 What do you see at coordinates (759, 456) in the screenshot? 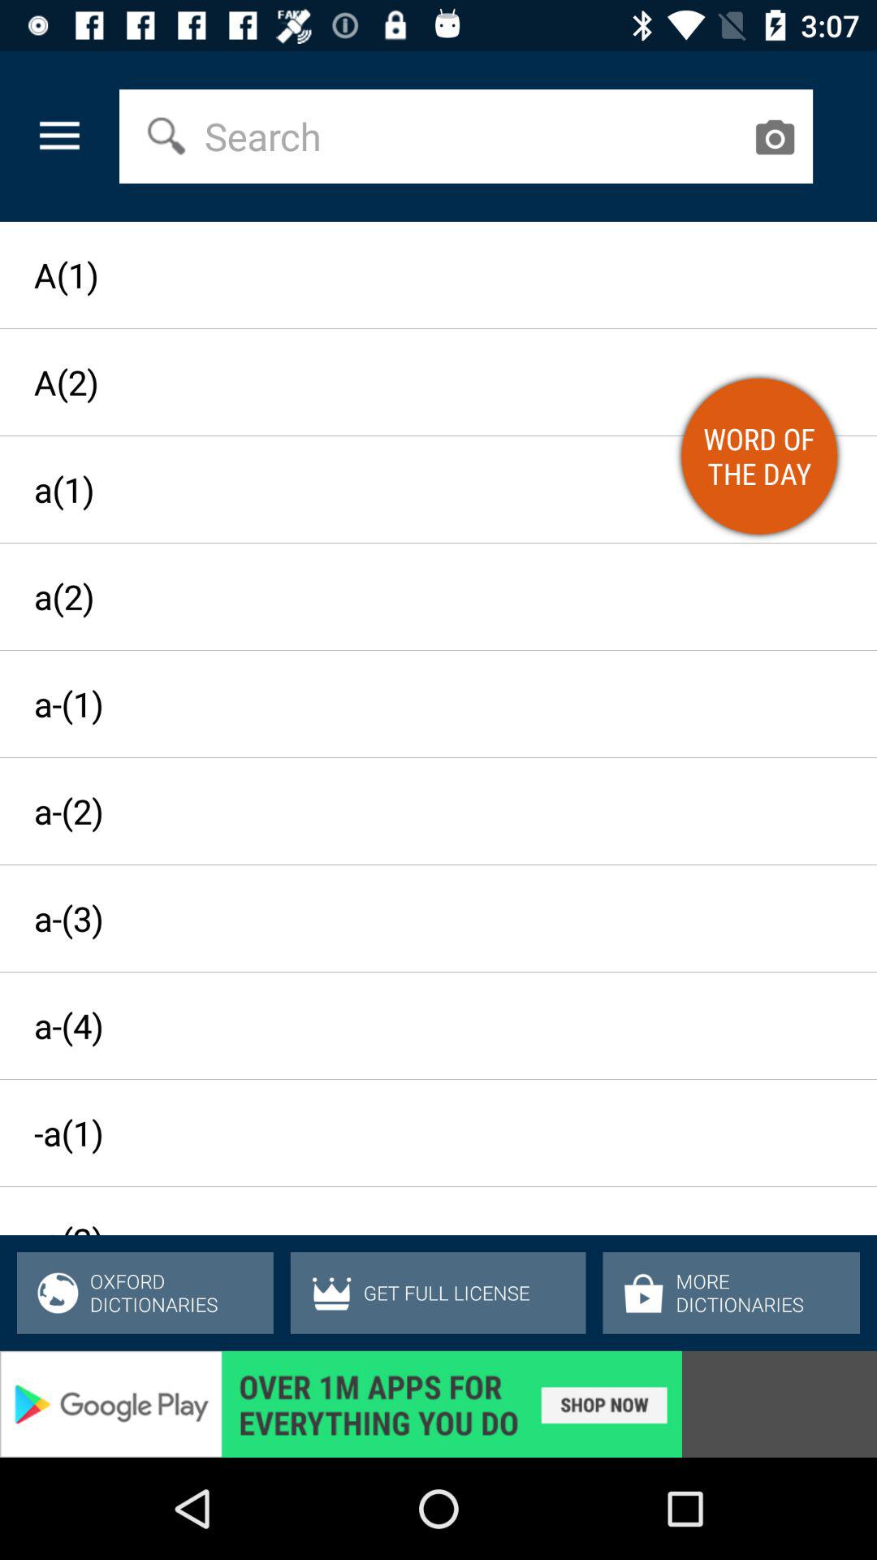
I see `click on orange color button on web page` at bounding box center [759, 456].